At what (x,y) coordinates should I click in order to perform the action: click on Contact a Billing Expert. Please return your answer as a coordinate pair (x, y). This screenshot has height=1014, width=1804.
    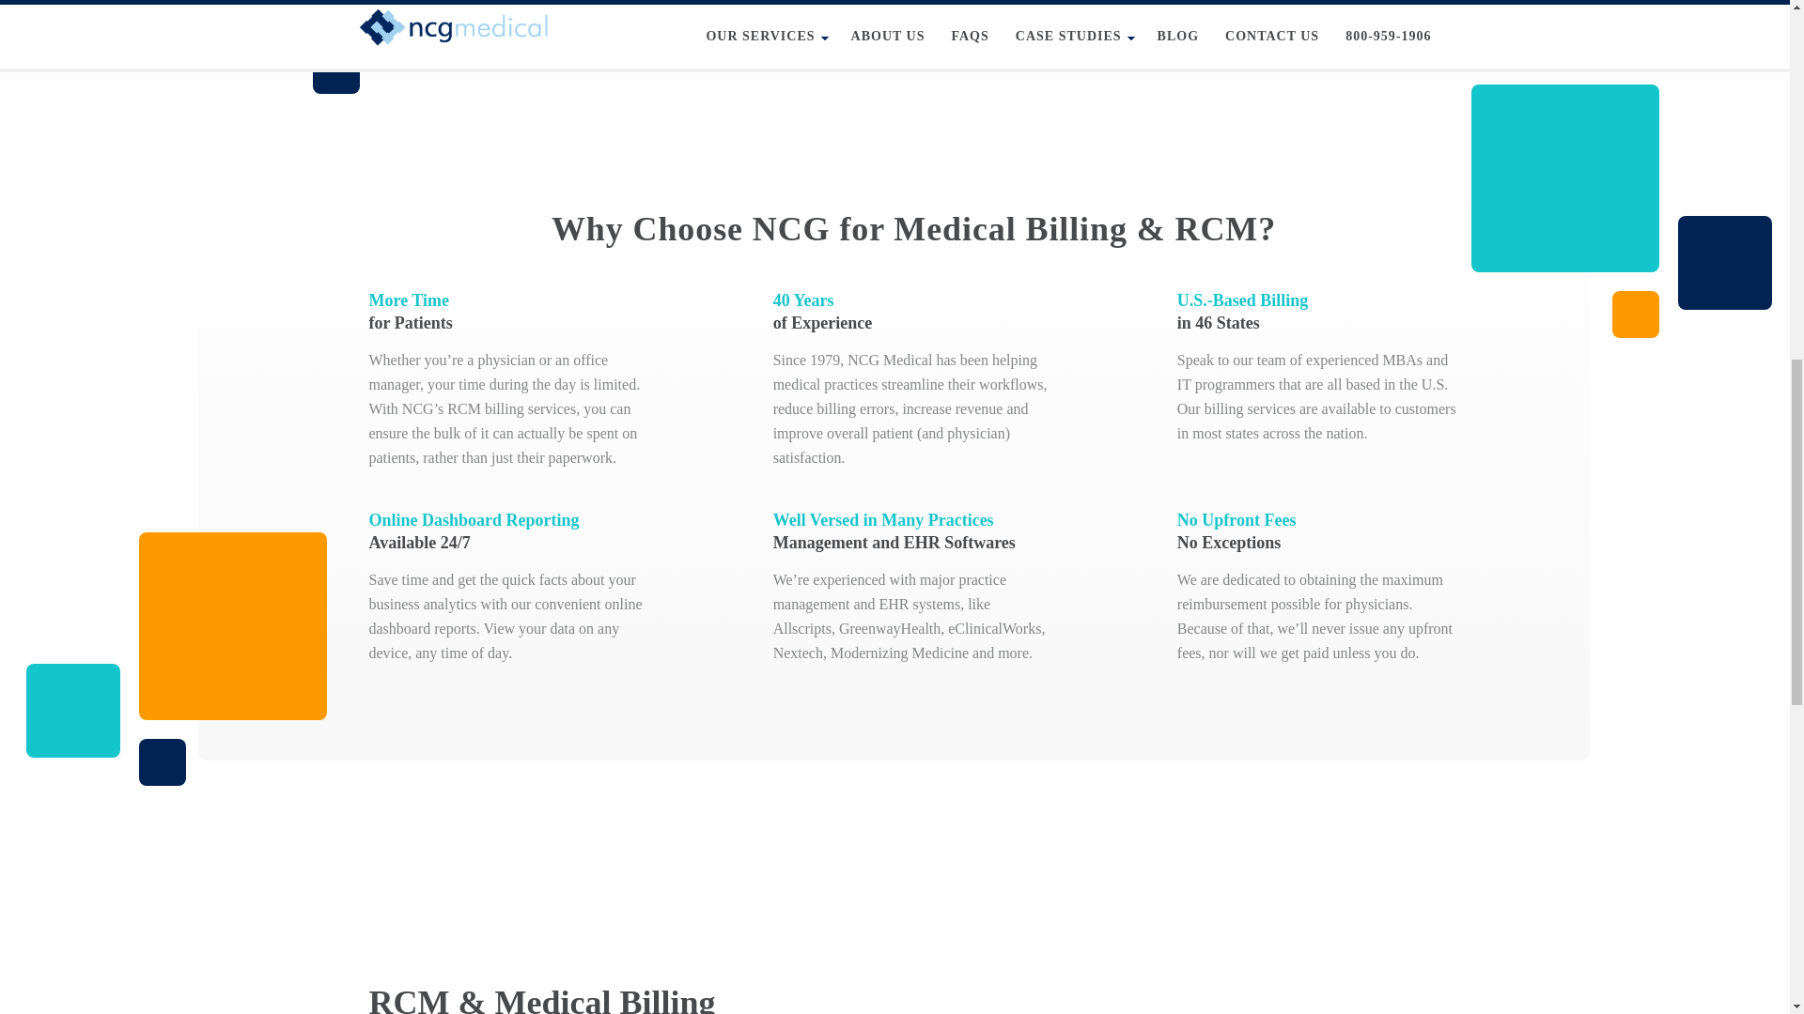
    Looking at the image, I should click on (883, 31).